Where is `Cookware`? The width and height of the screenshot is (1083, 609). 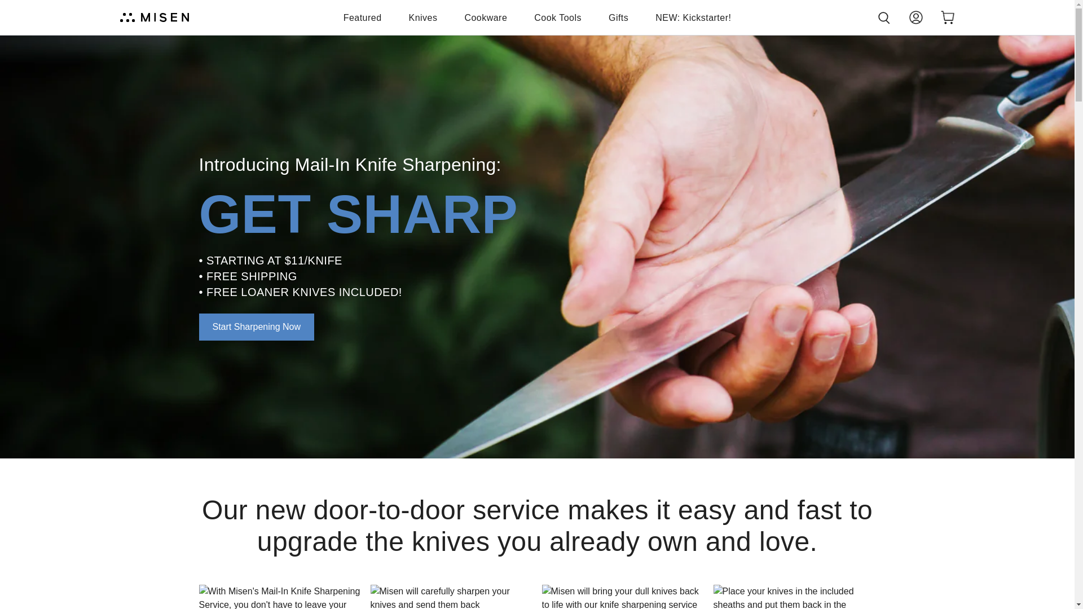 Cookware is located at coordinates (485, 18).